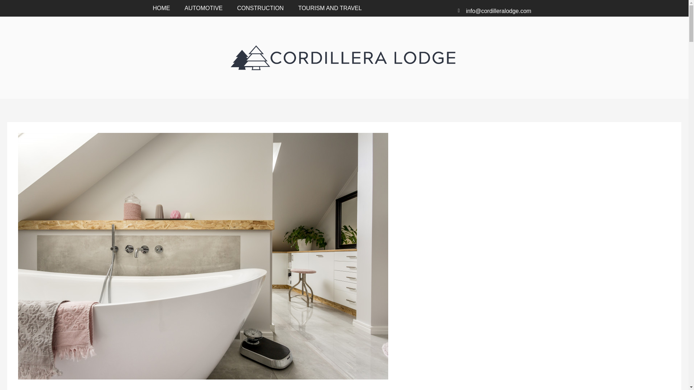 The height and width of the screenshot is (390, 694). I want to click on CONSTRUCTION, so click(260, 8).